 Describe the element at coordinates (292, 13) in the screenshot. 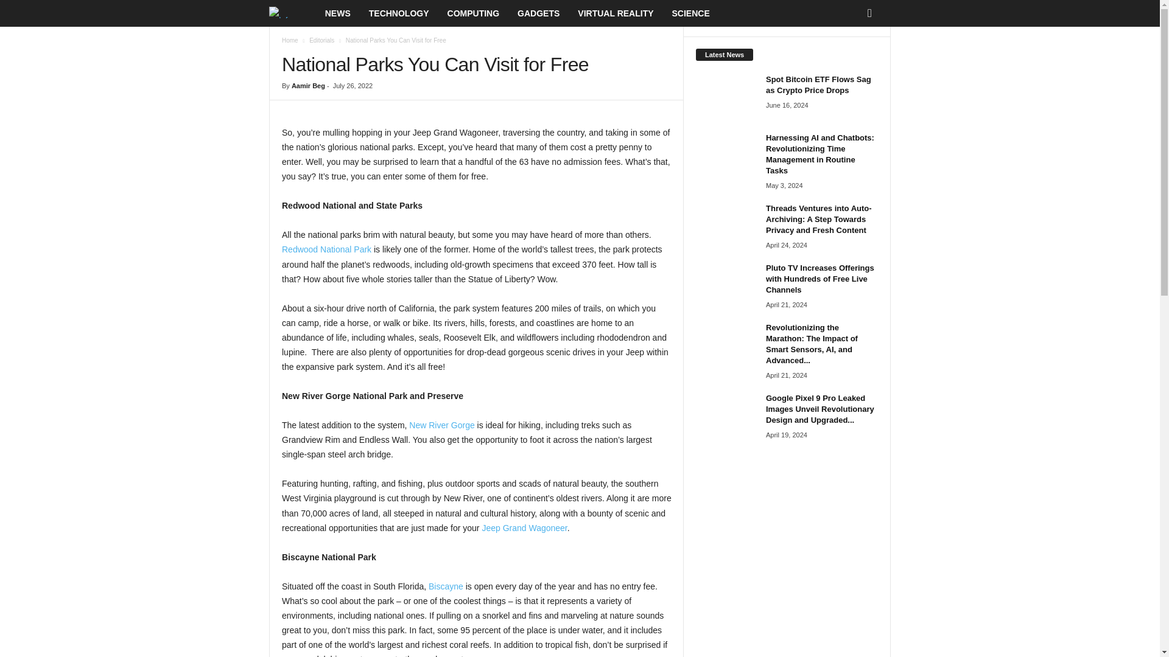

I see `Inferse.com` at that location.